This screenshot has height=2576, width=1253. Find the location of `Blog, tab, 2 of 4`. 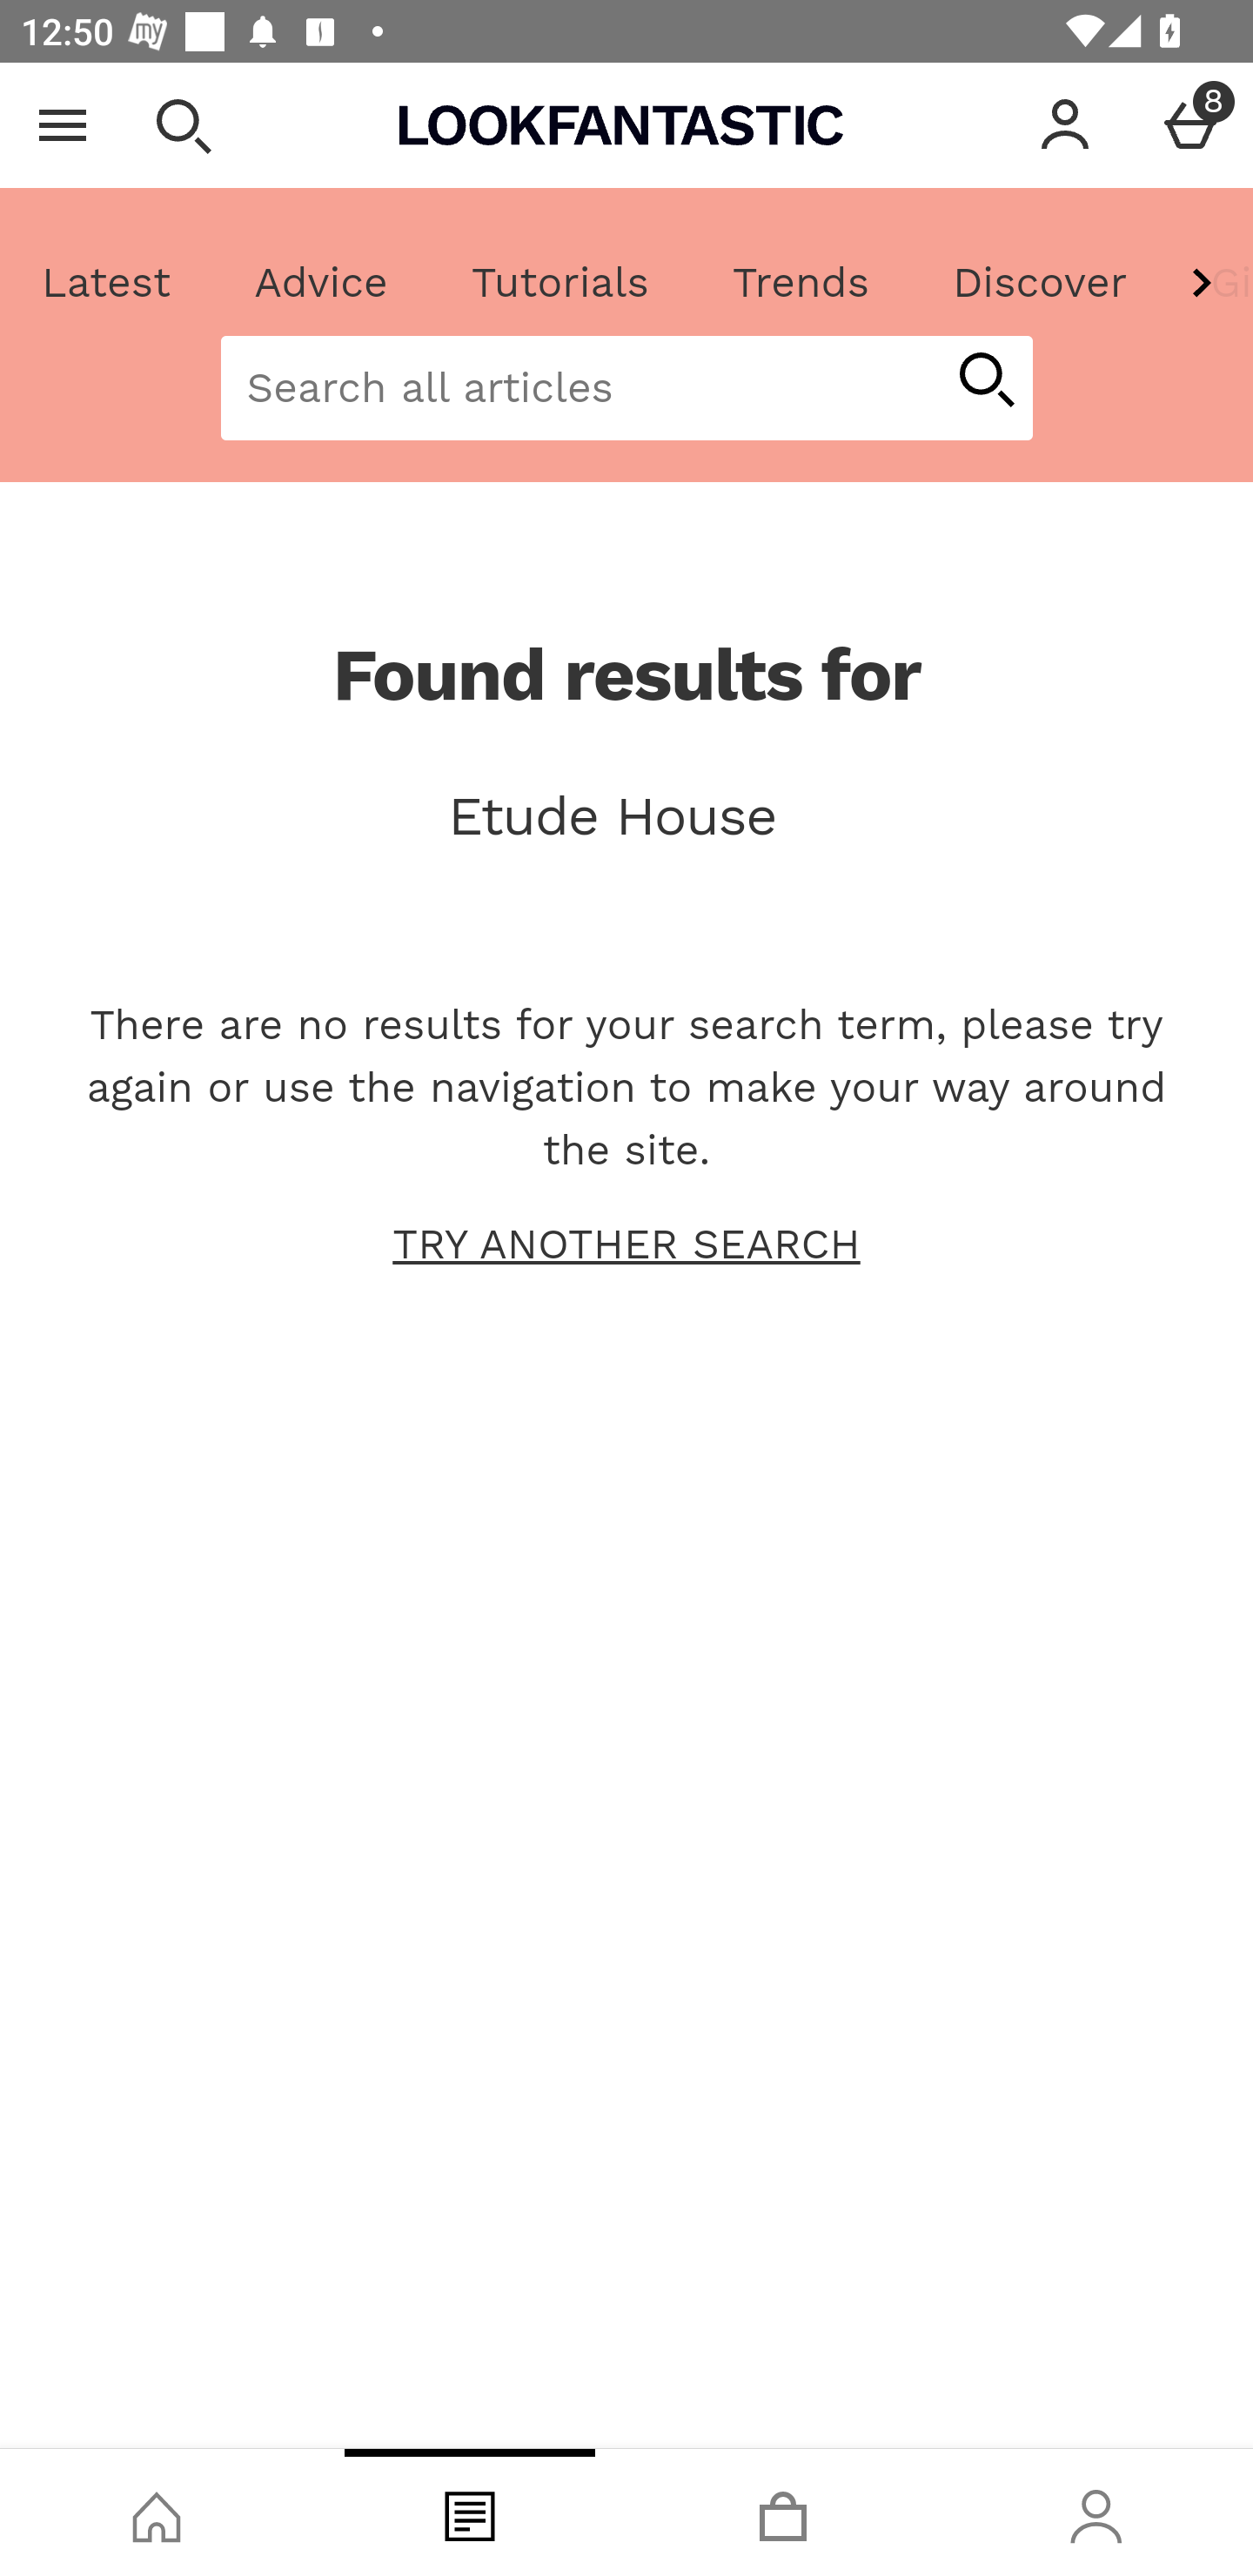

Blog, tab, 2 of 4 is located at coordinates (470, 2512).